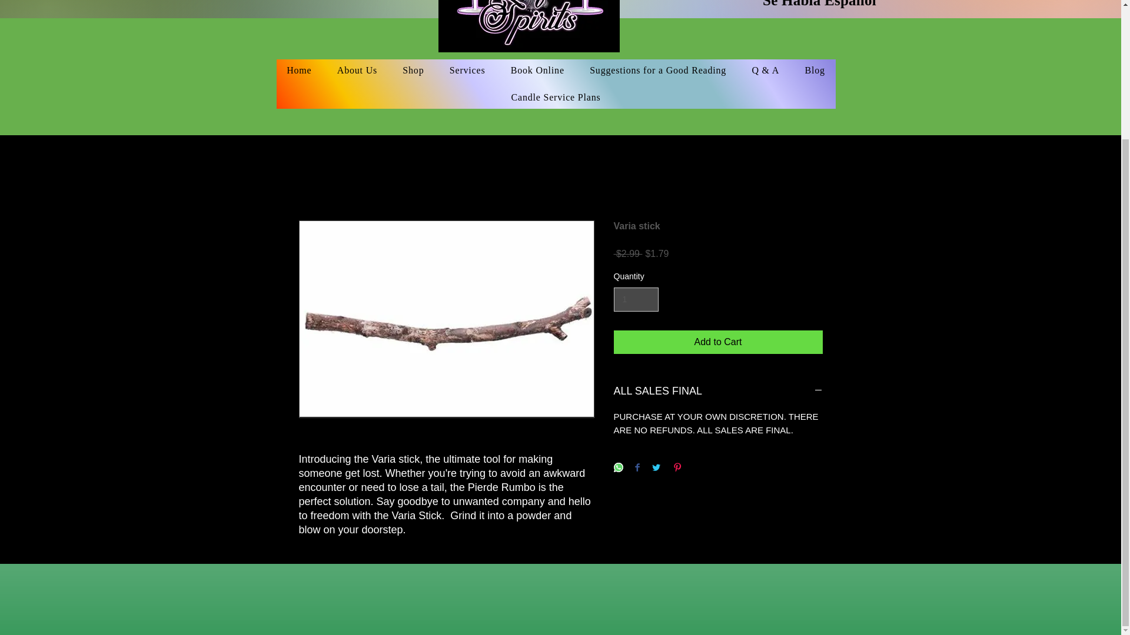  I want to click on Home, so click(299, 71).